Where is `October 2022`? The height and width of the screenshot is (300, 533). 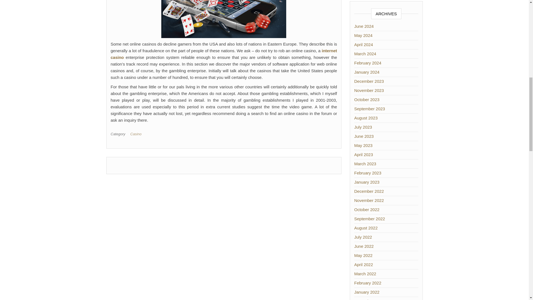 October 2022 is located at coordinates (367, 209).